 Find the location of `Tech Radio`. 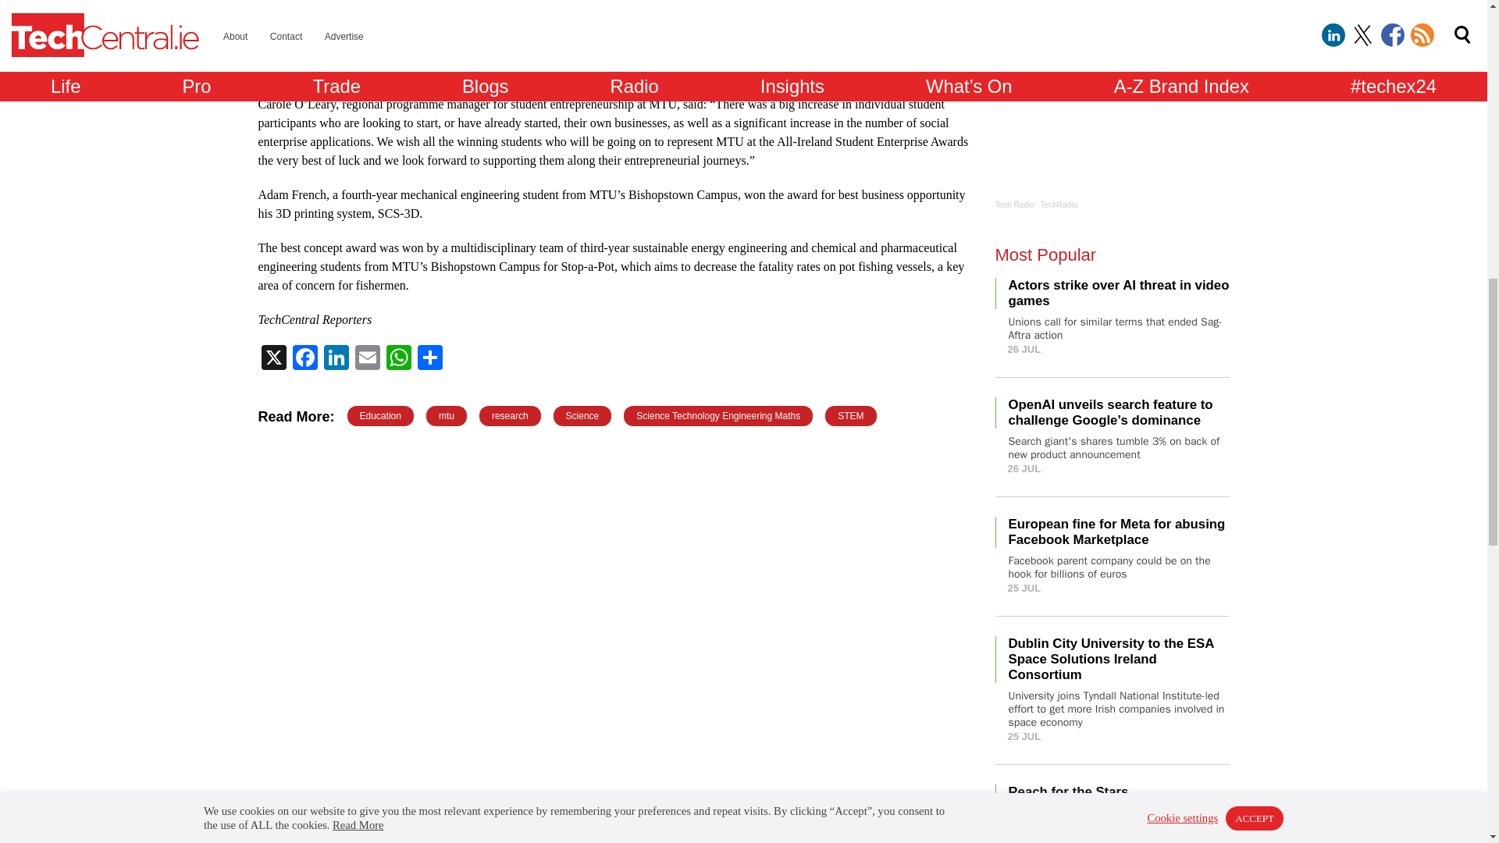

Tech Radio is located at coordinates (1014, 205).